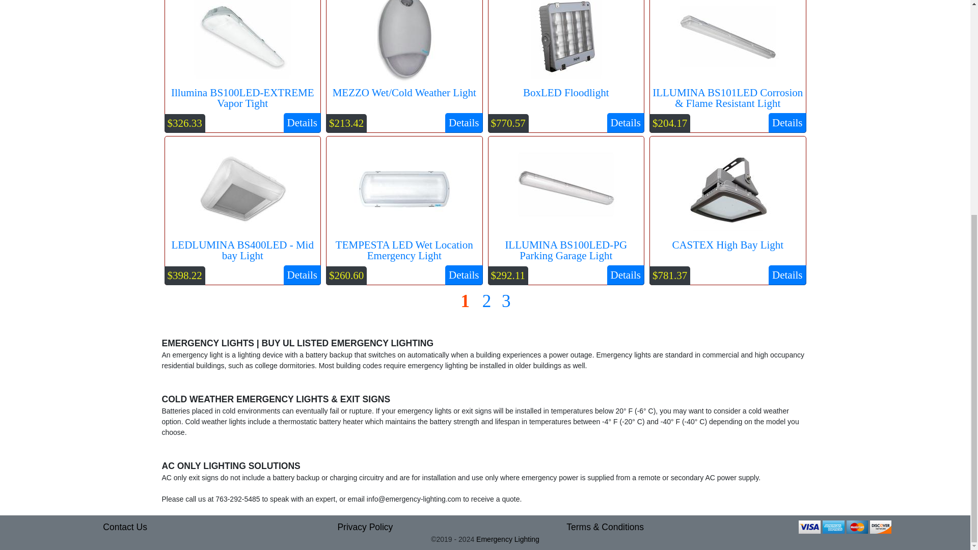 This screenshot has height=550, width=978. I want to click on Details, so click(787, 275).